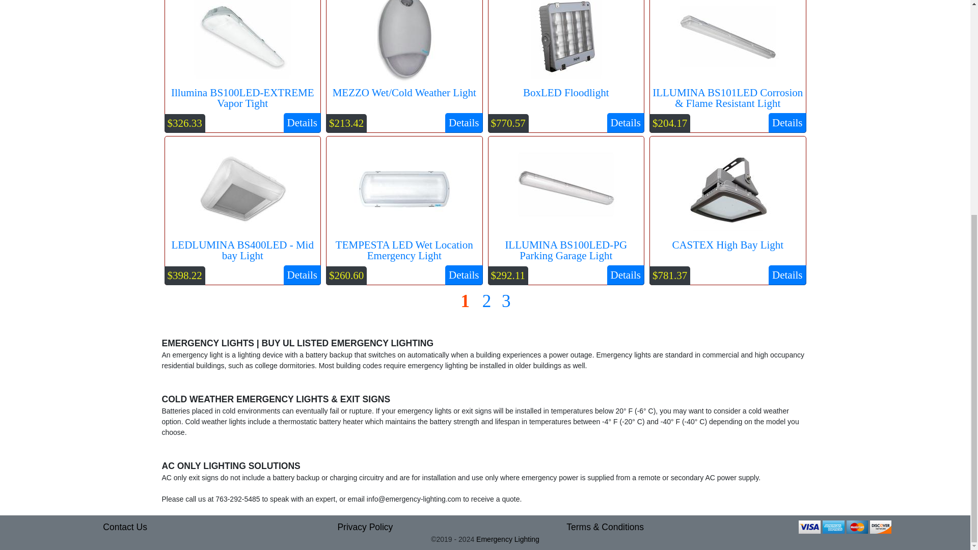 This screenshot has height=550, width=978. I want to click on Details, so click(787, 275).